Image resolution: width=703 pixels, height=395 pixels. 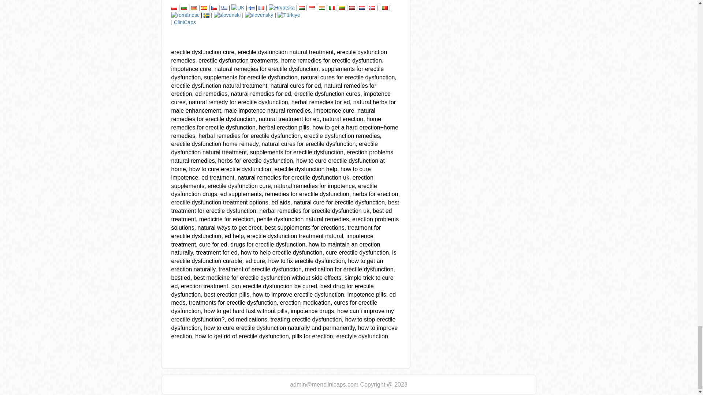 What do you see at coordinates (252, 8) in the screenshot?
I see `suomalainen` at bounding box center [252, 8].